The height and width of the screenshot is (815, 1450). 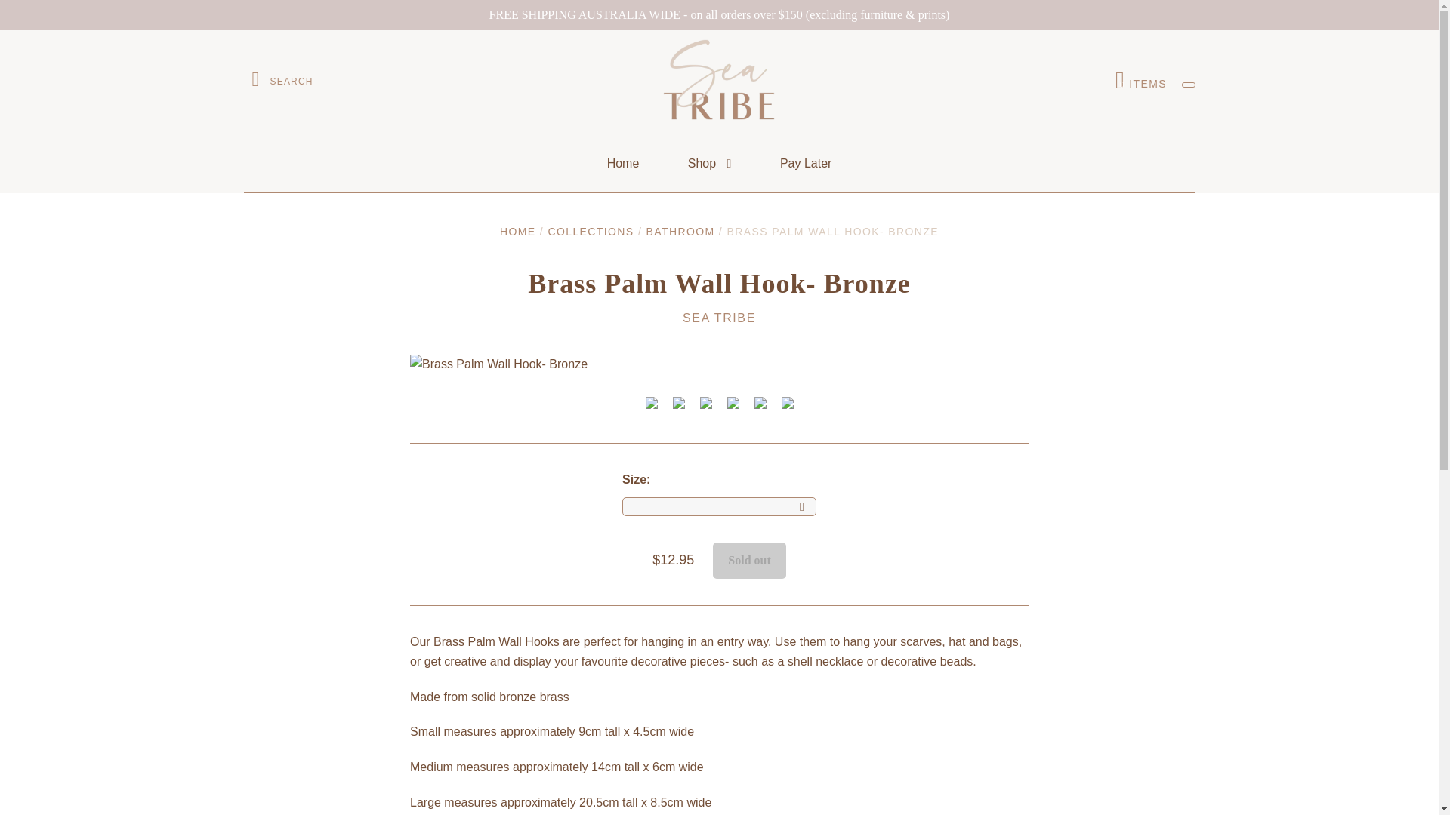 What do you see at coordinates (749, 560) in the screenshot?
I see `Sold out` at bounding box center [749, 560].